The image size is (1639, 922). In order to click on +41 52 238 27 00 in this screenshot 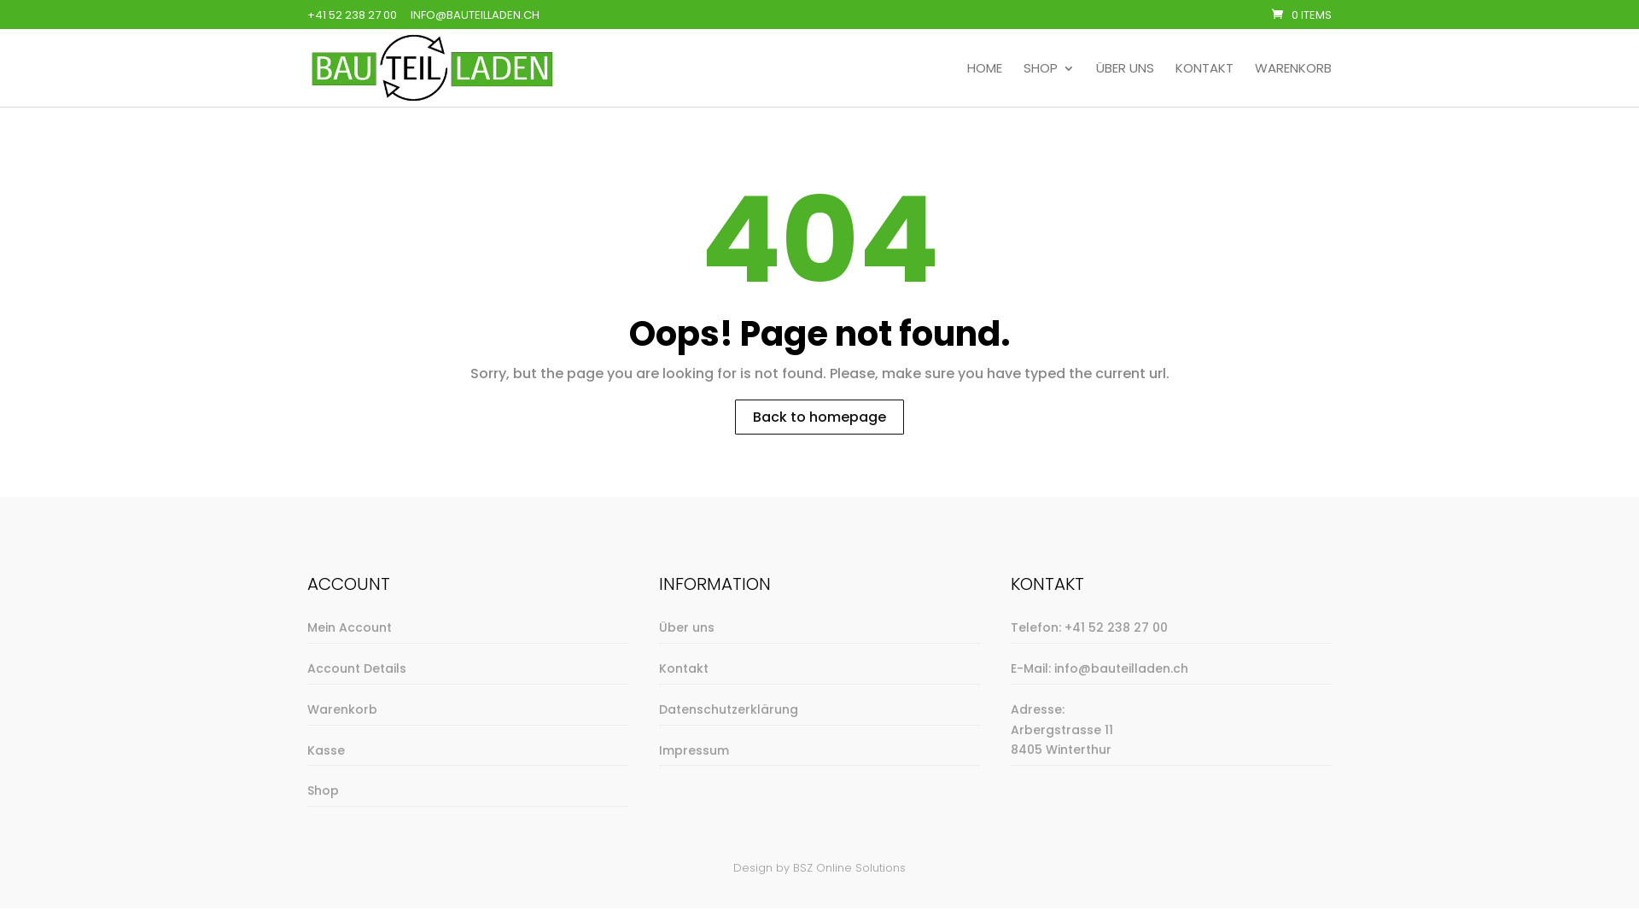, I will do `click(352, 15)`.